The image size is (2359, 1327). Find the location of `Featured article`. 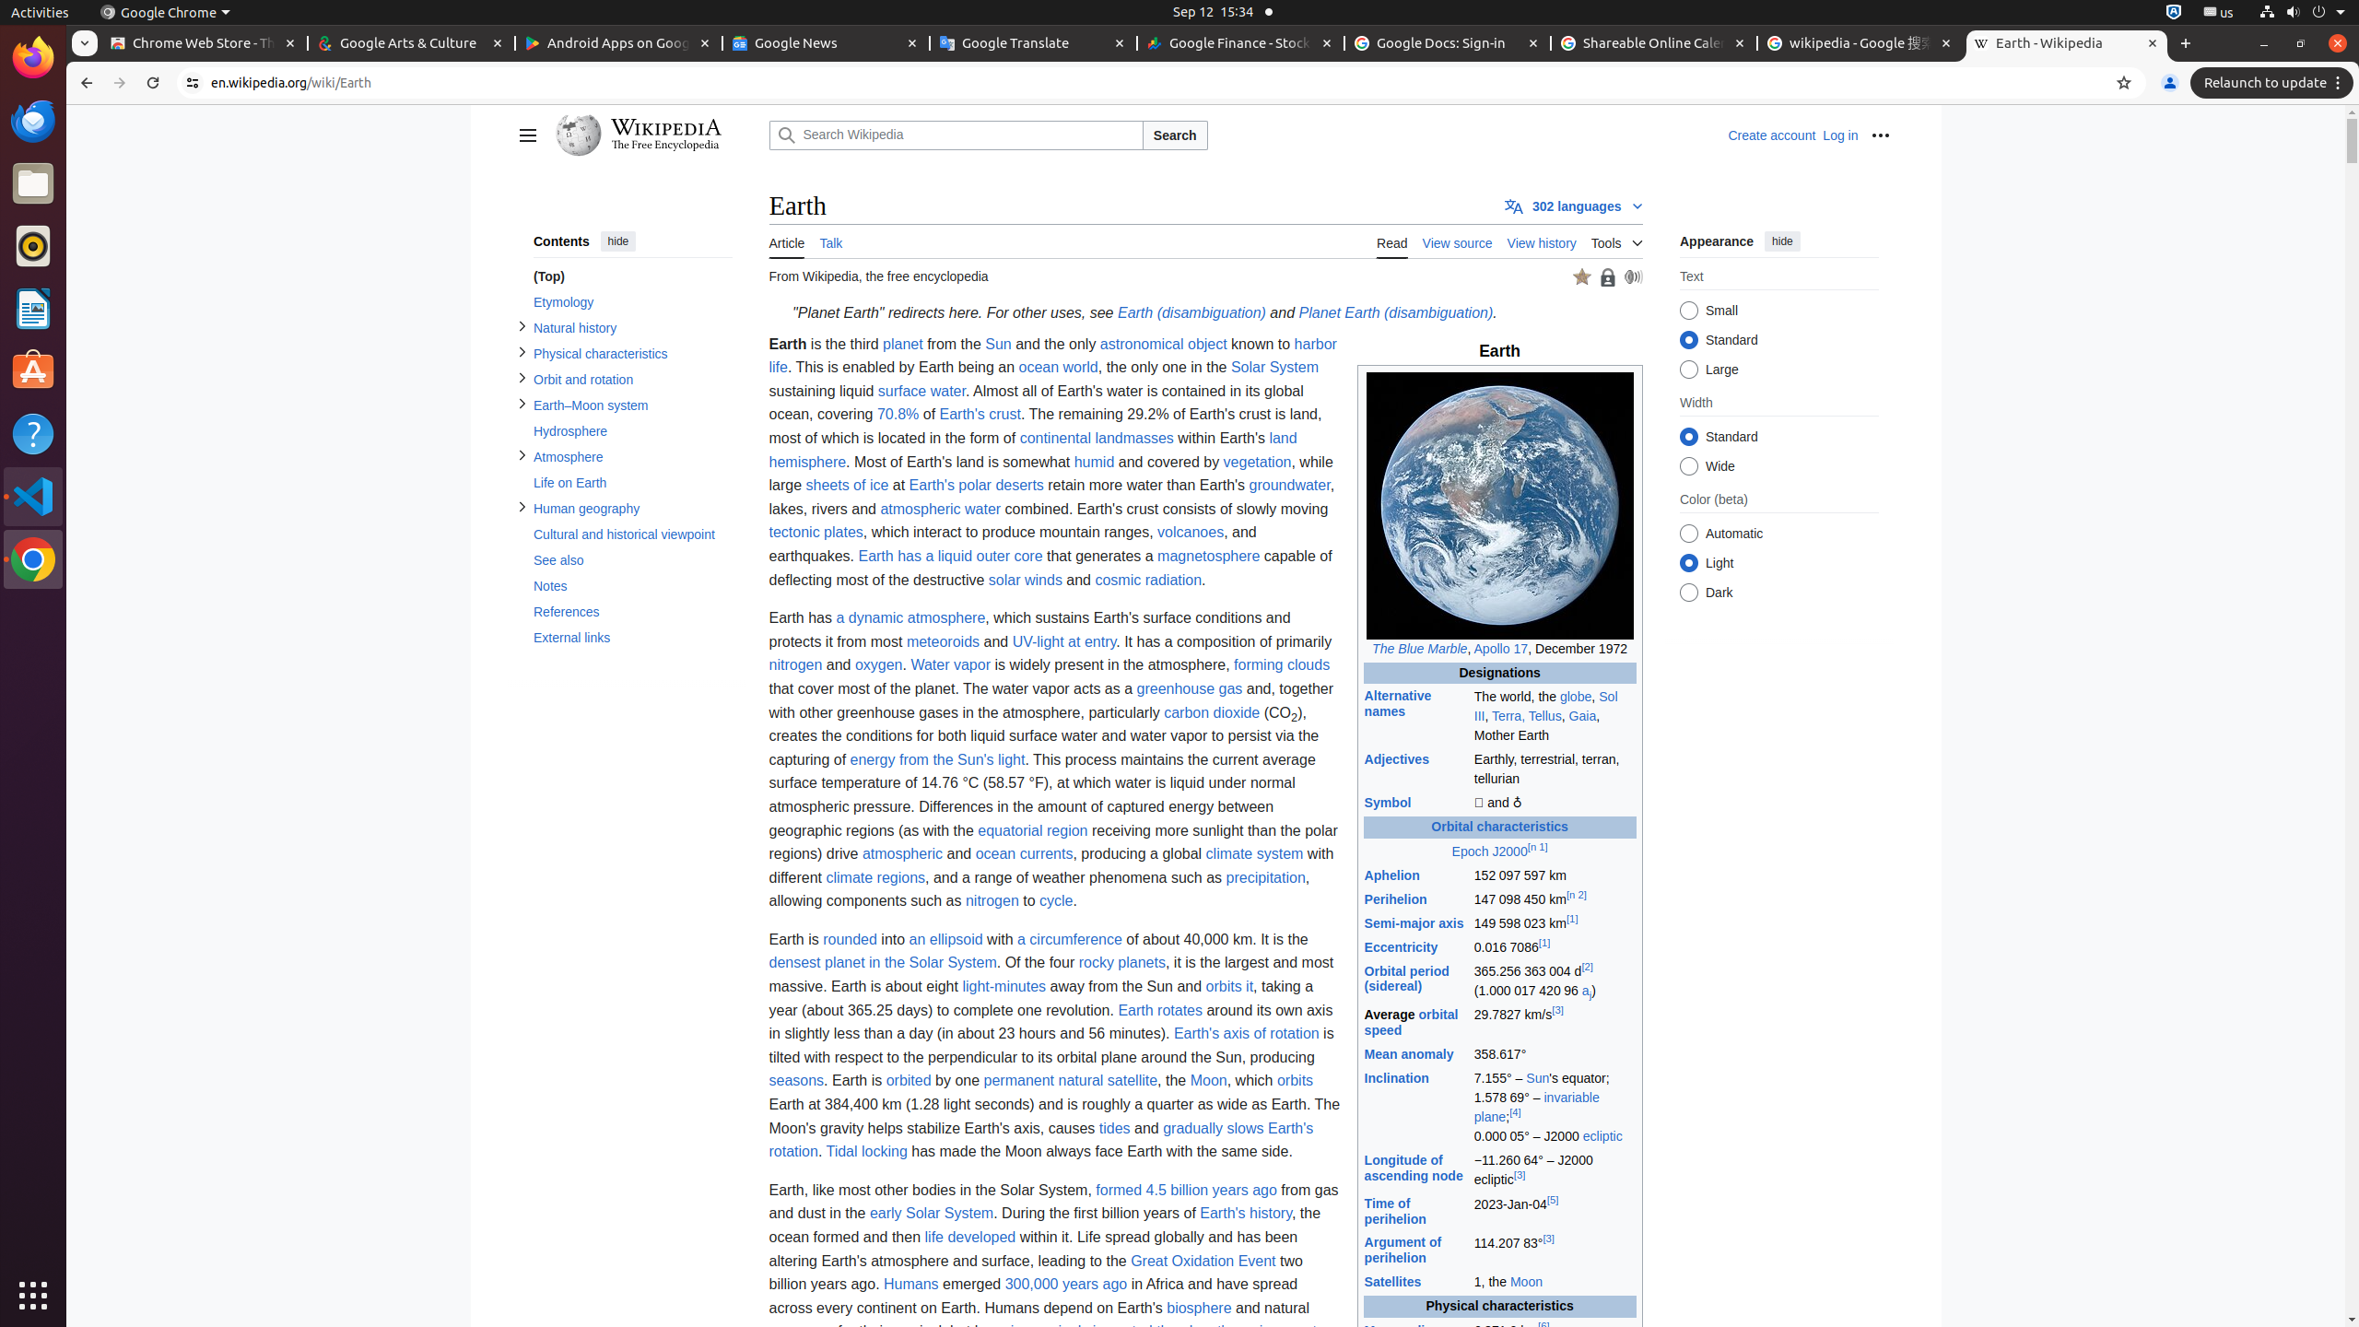

Featured article is located at coordinates (1581, 277).